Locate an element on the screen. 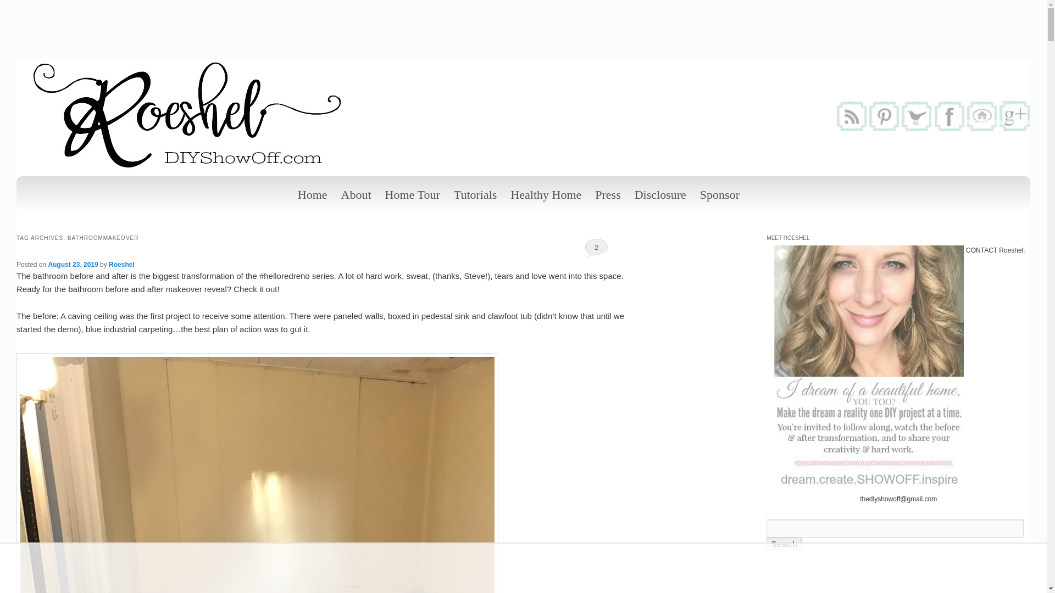  About is located at coordinates (356, 194).